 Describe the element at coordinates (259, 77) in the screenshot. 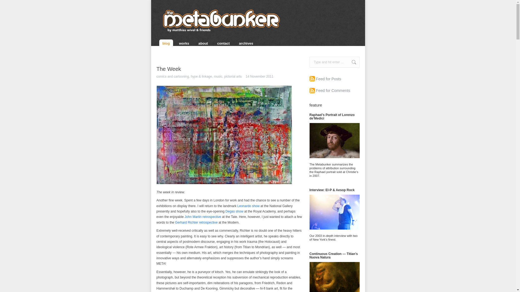

I see `02:55` at that location.